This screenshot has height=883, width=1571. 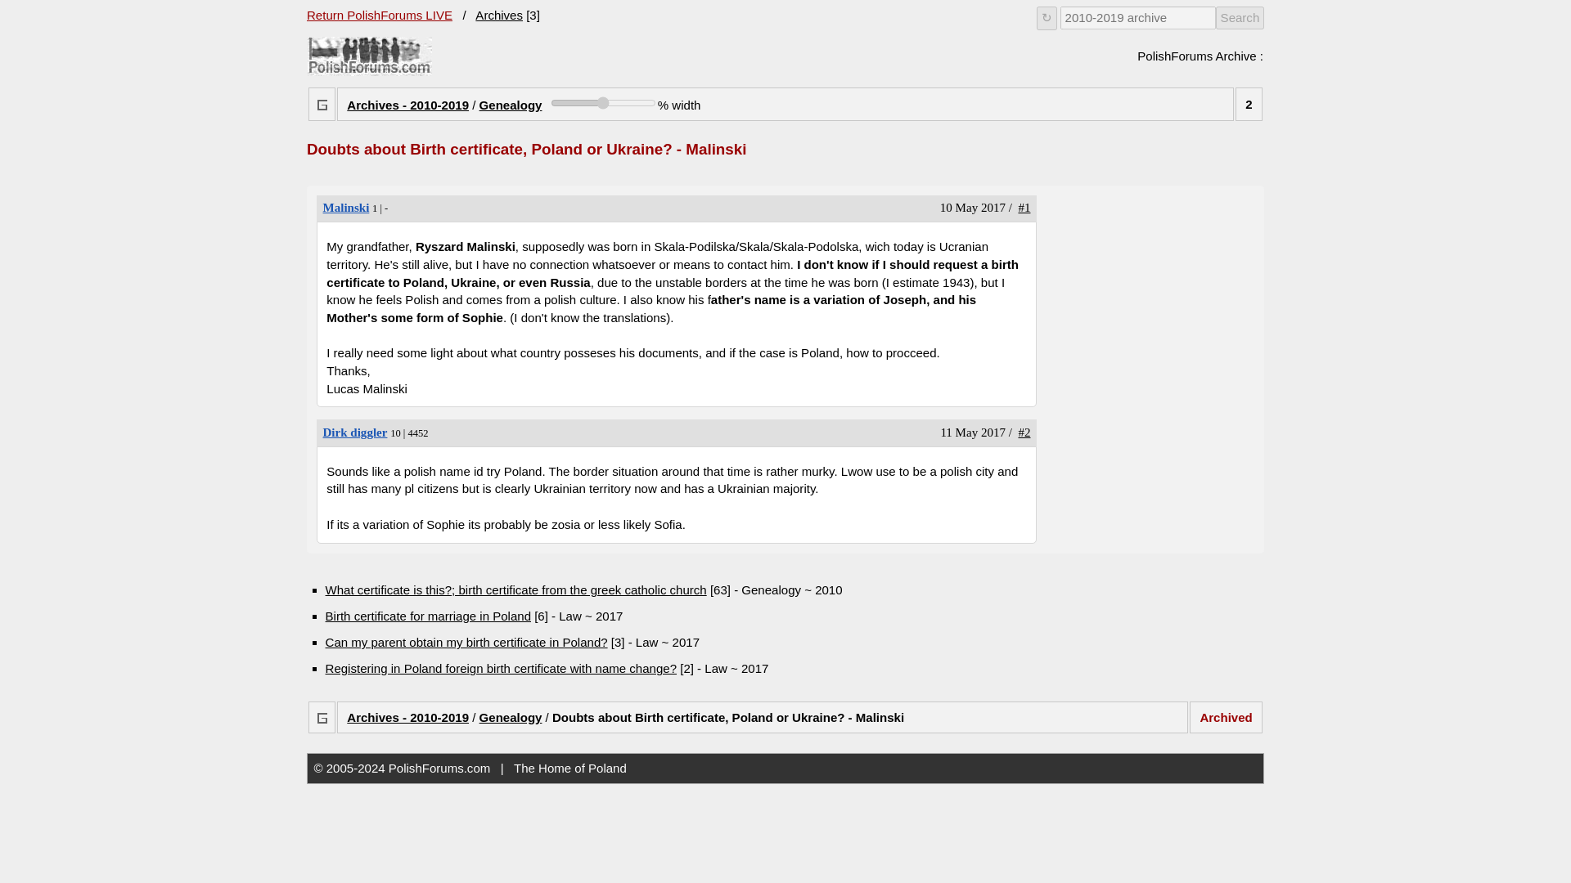 I want to click on Birth certificate for marriage in Poland, so click(x=407, y=717).